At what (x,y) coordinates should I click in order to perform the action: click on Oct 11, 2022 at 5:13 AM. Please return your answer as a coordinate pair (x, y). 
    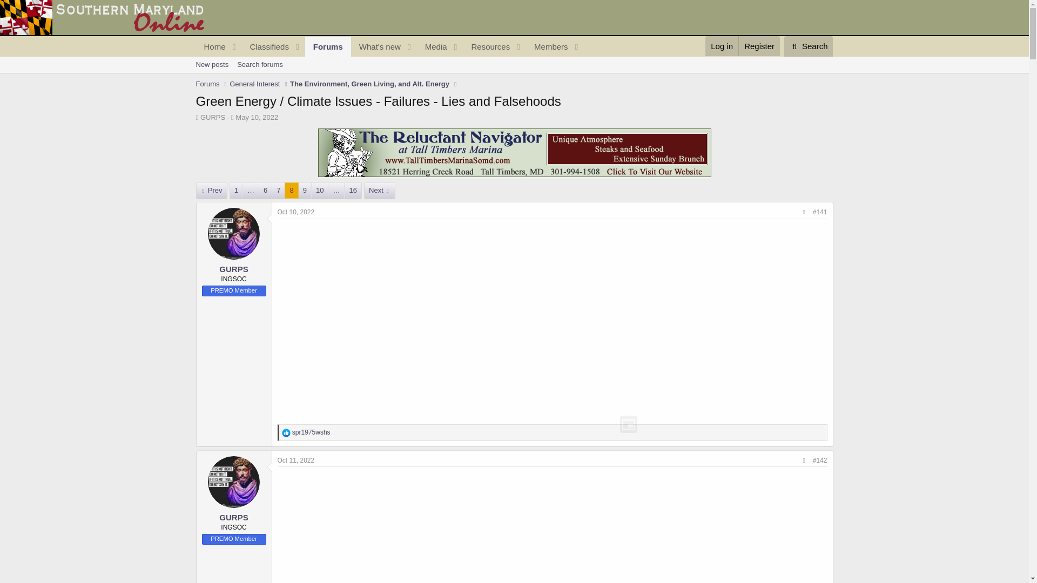
    Looking at the image, I should click on (286, 433).